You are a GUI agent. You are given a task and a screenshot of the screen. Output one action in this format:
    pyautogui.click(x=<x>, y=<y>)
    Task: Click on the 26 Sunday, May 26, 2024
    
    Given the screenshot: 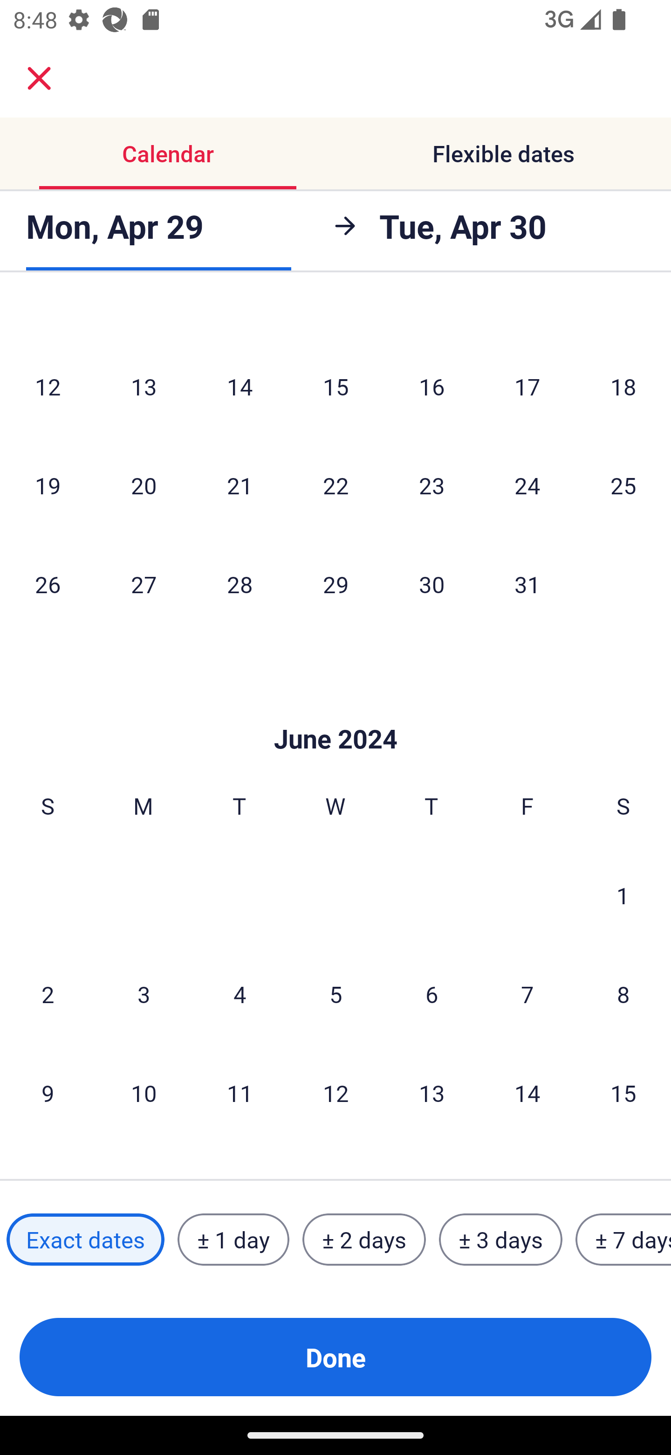 What is the action you would take?
    pyautogui.click(x=48, y=584)
    